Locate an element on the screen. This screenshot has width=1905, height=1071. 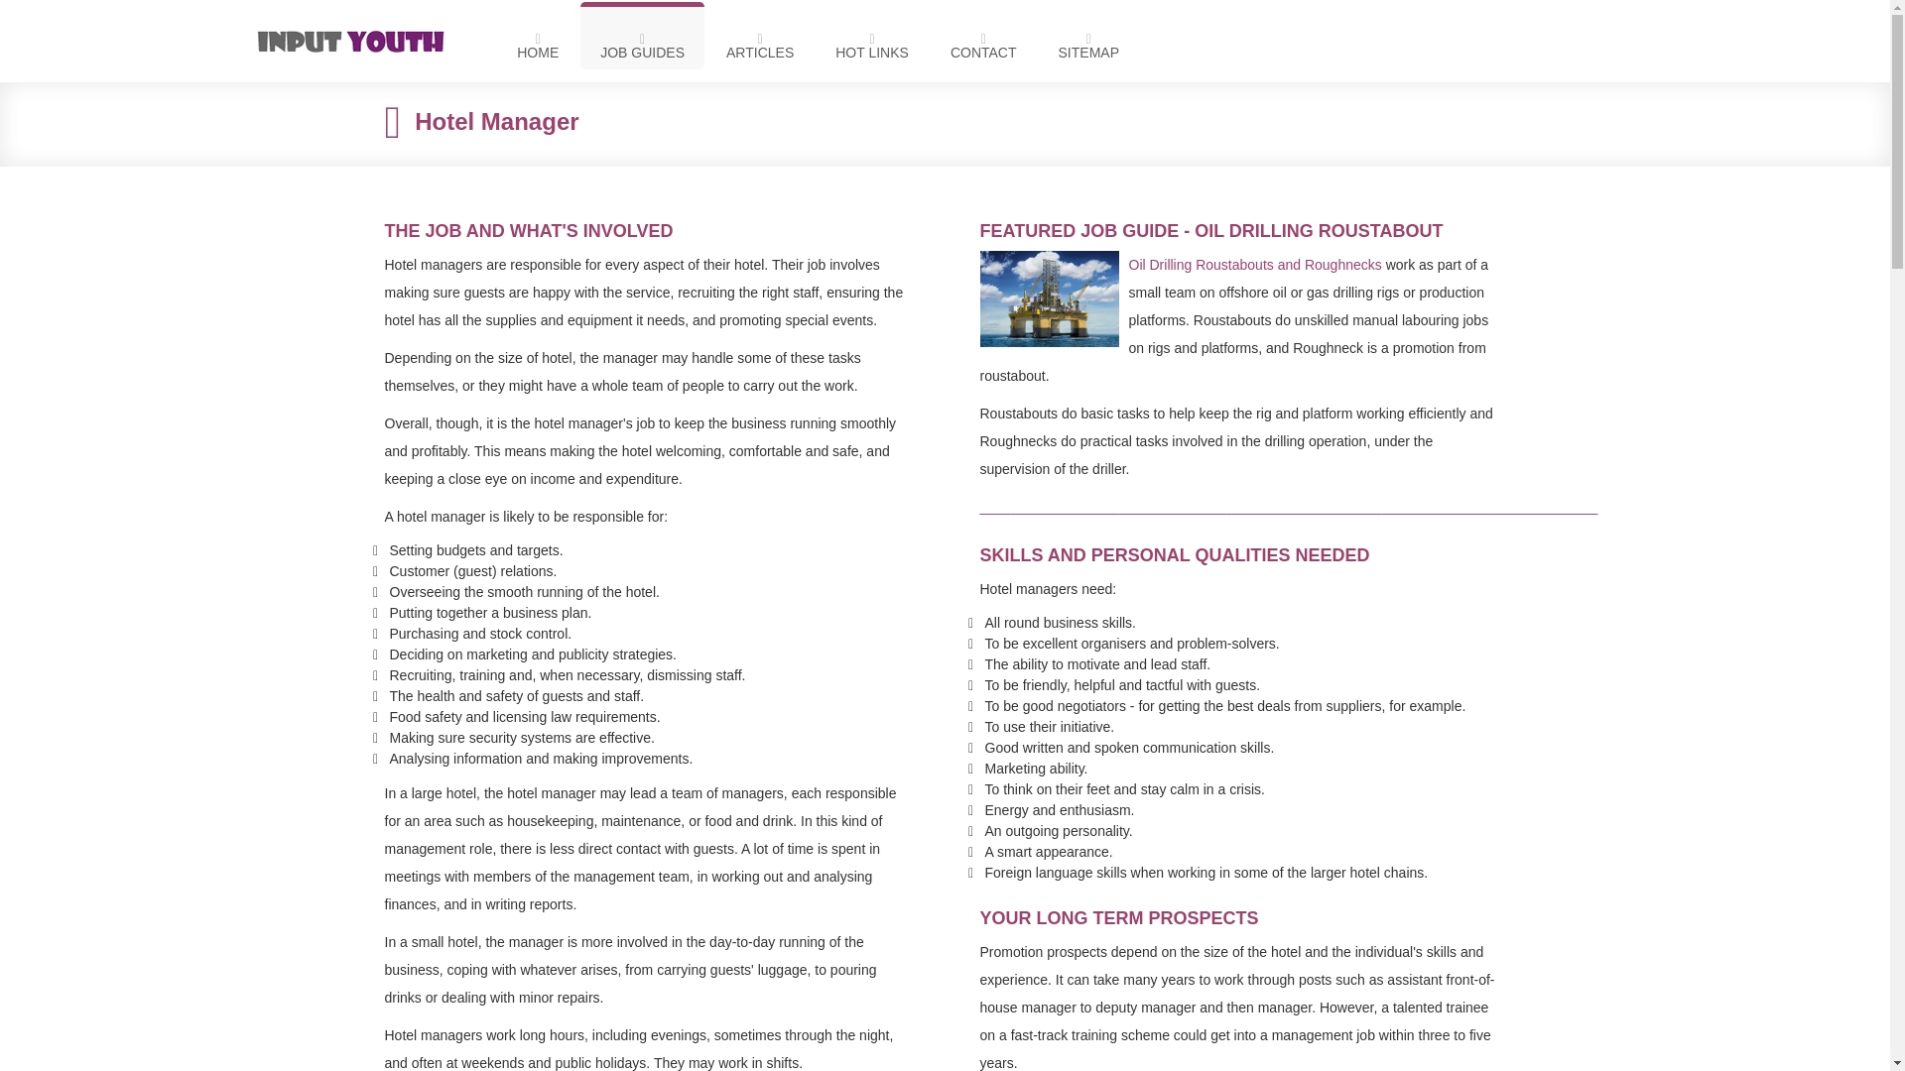
Oil Drilling Roustabouts and Roughnecks is located at coordinates (712, 265).